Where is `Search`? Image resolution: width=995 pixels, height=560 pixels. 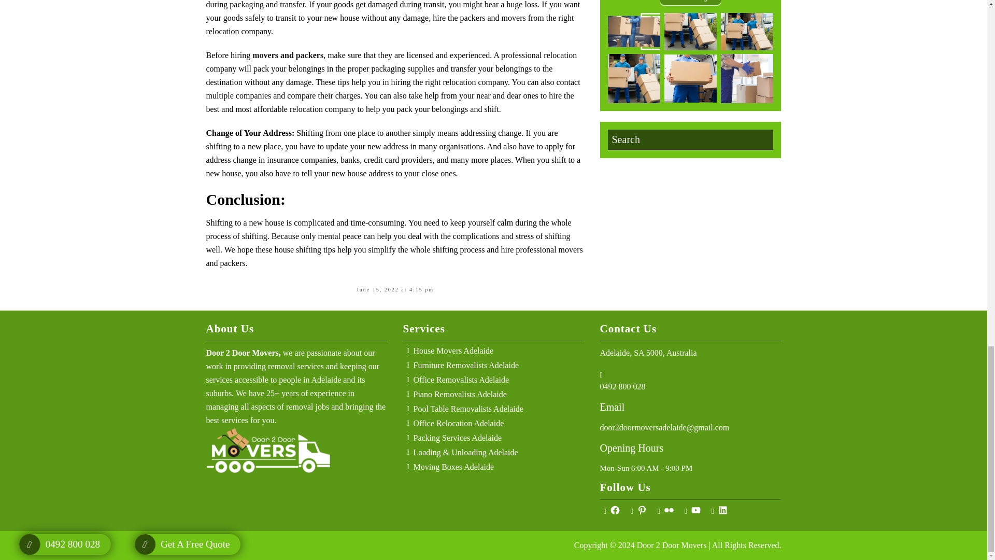
Search is located at coordinates (690, 139).